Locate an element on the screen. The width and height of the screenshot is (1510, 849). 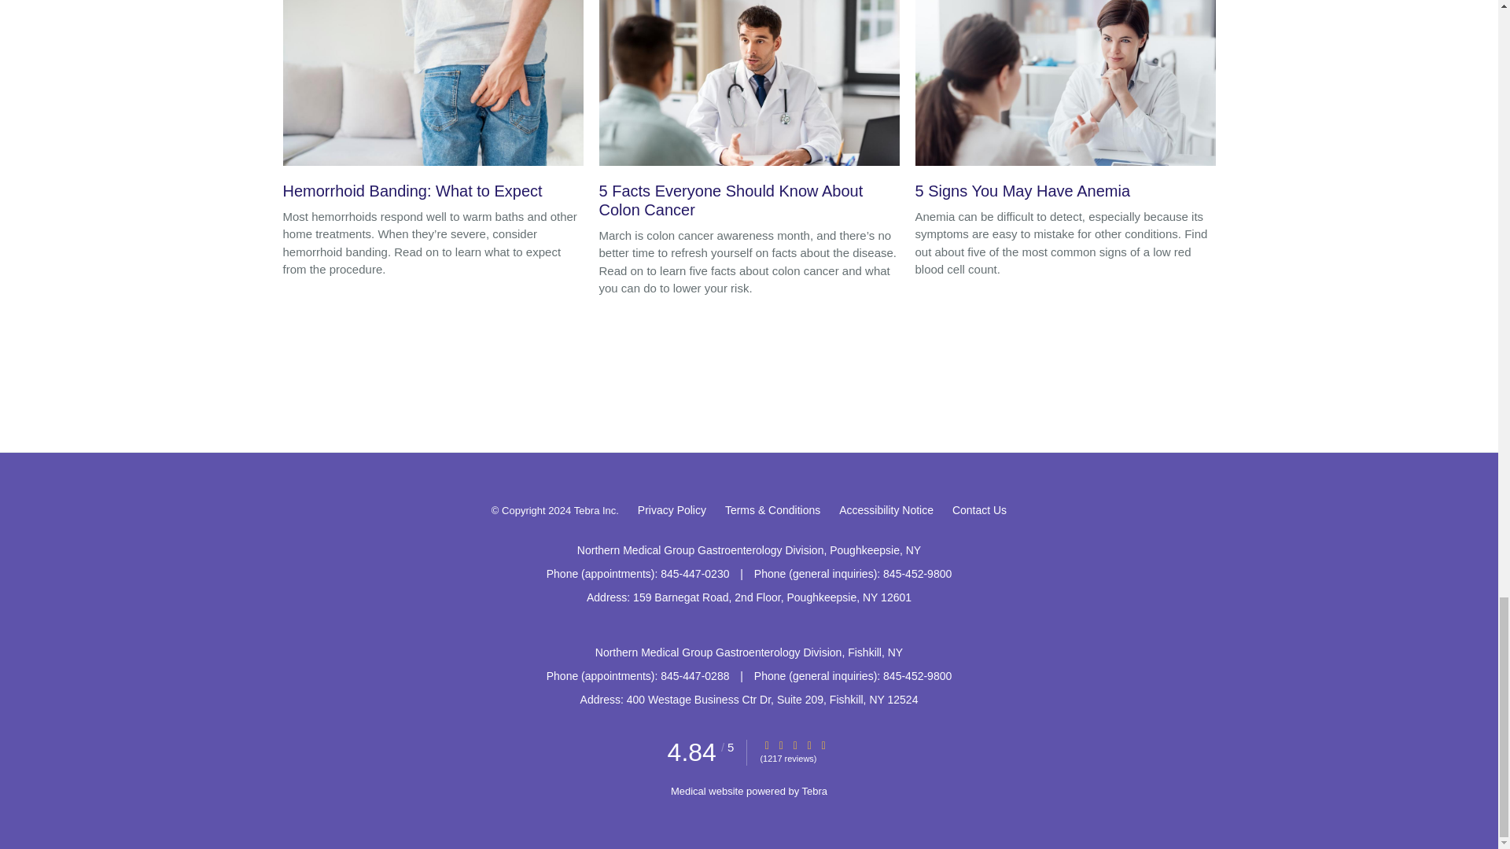
Star Rating is located at coordinates (808, 745).